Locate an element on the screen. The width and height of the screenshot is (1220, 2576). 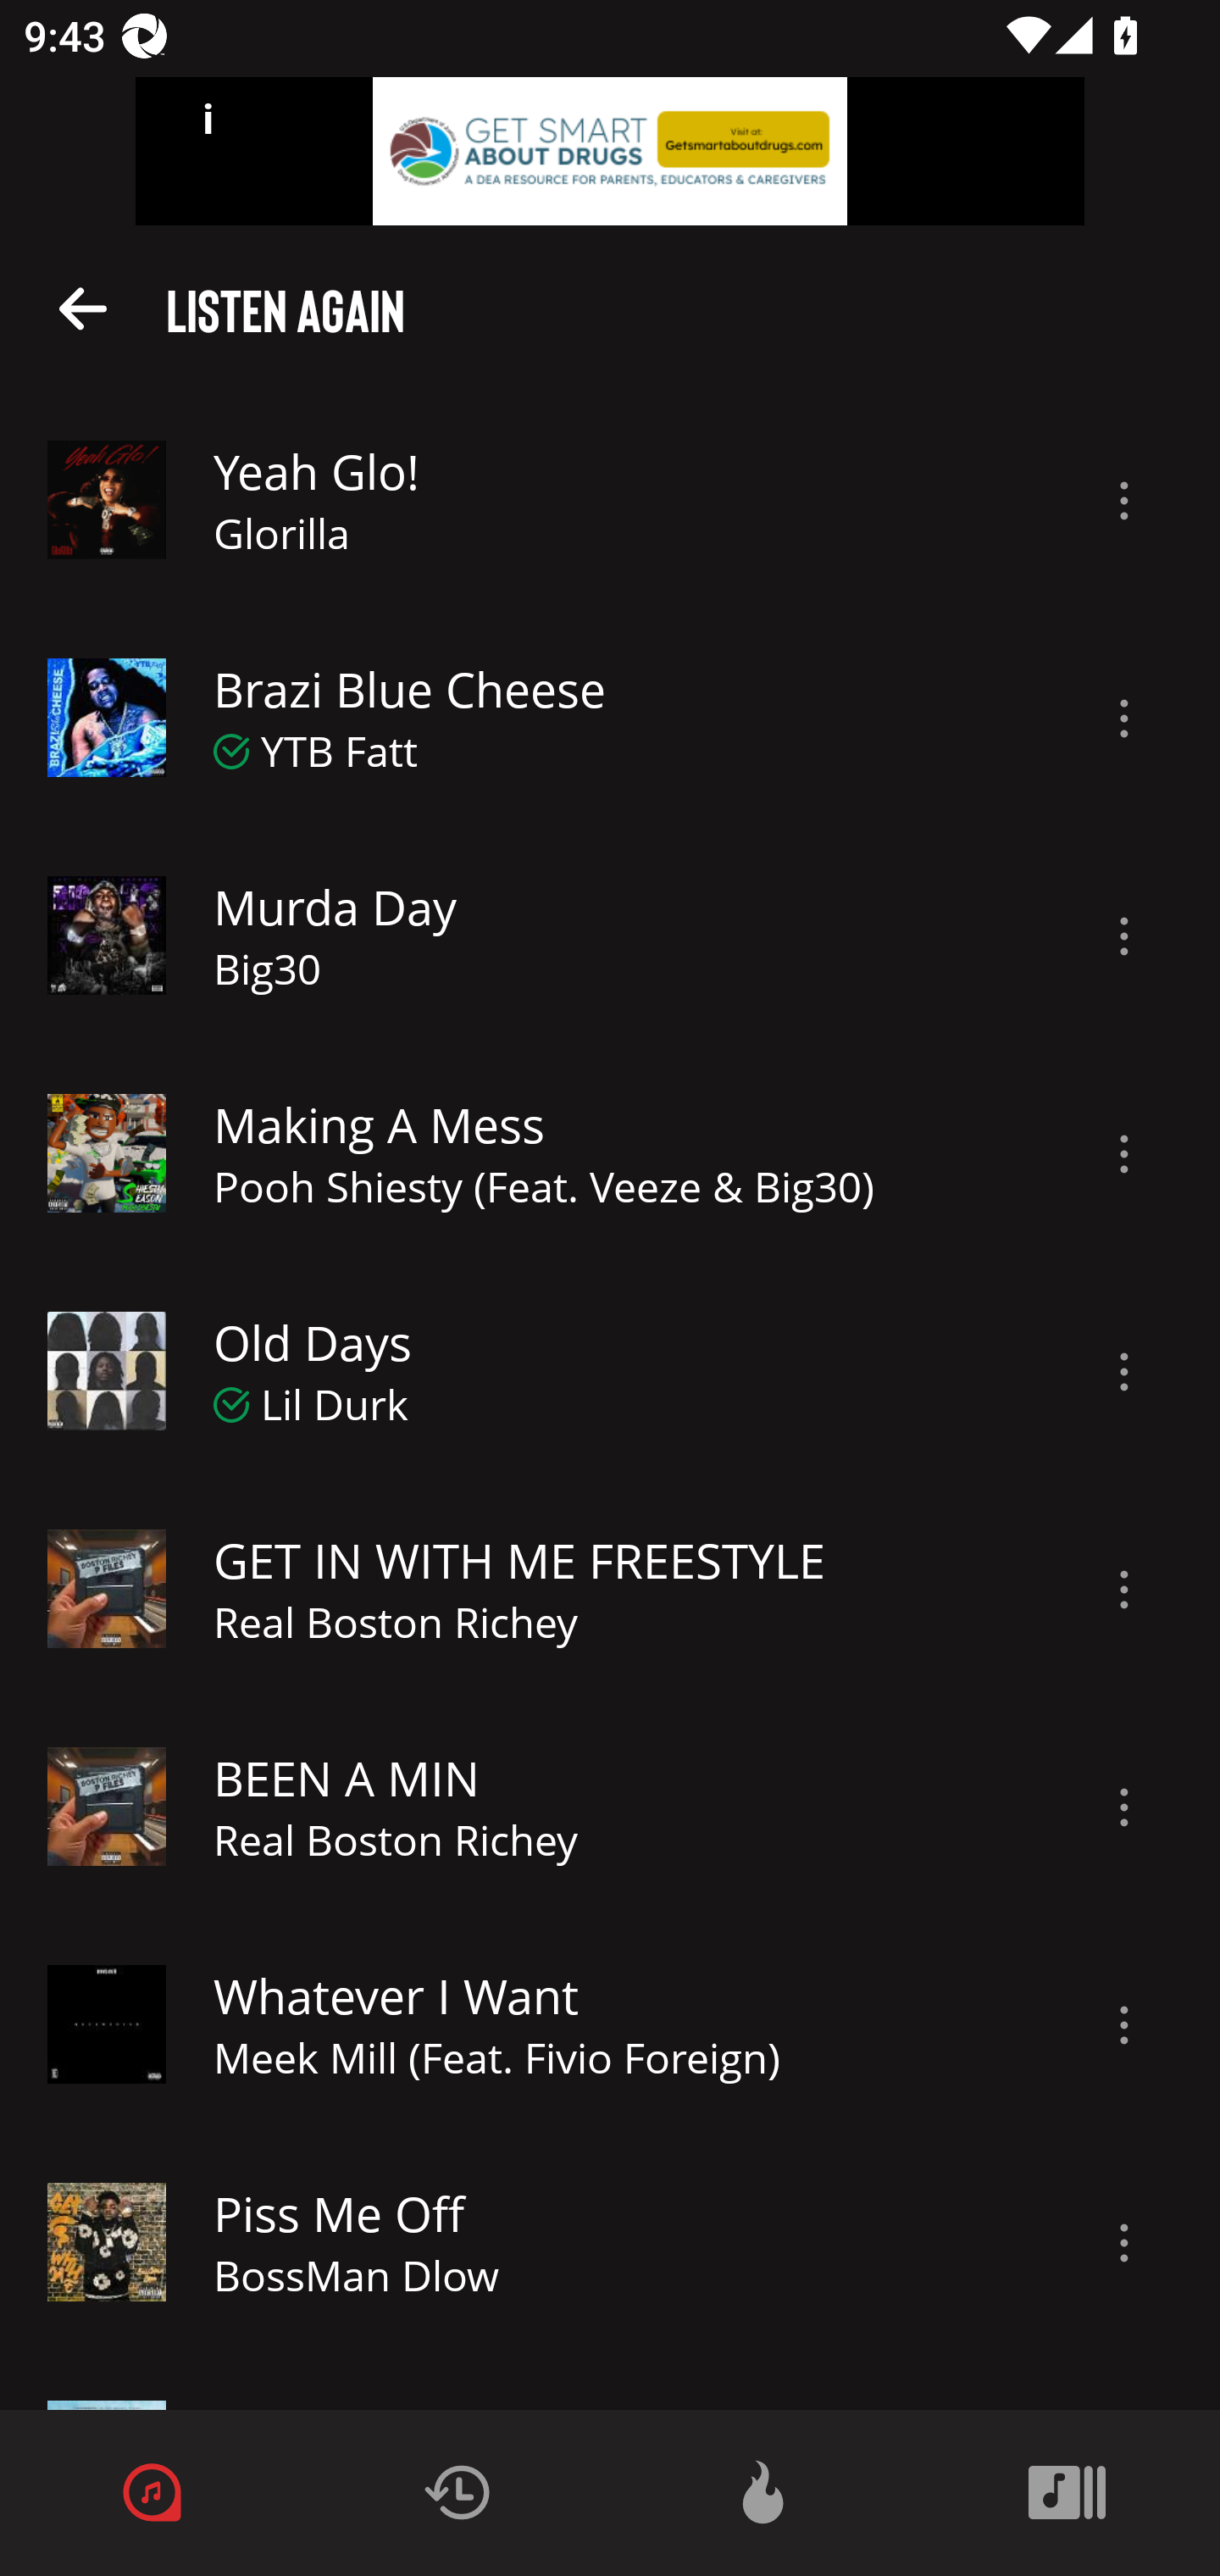
Description Murda Day Big30 Description is located at coordinates (610, 935).